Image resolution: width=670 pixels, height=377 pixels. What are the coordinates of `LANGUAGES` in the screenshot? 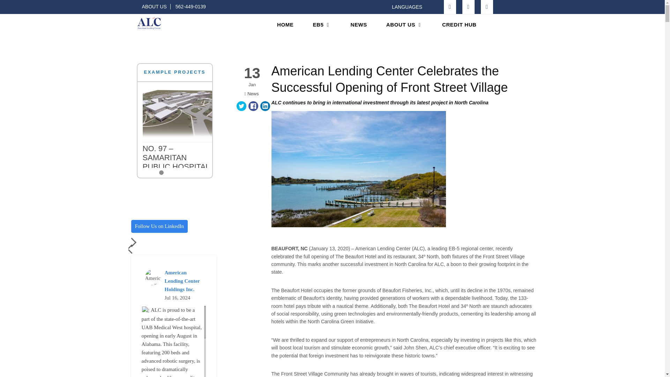 It's located at (410, 7).